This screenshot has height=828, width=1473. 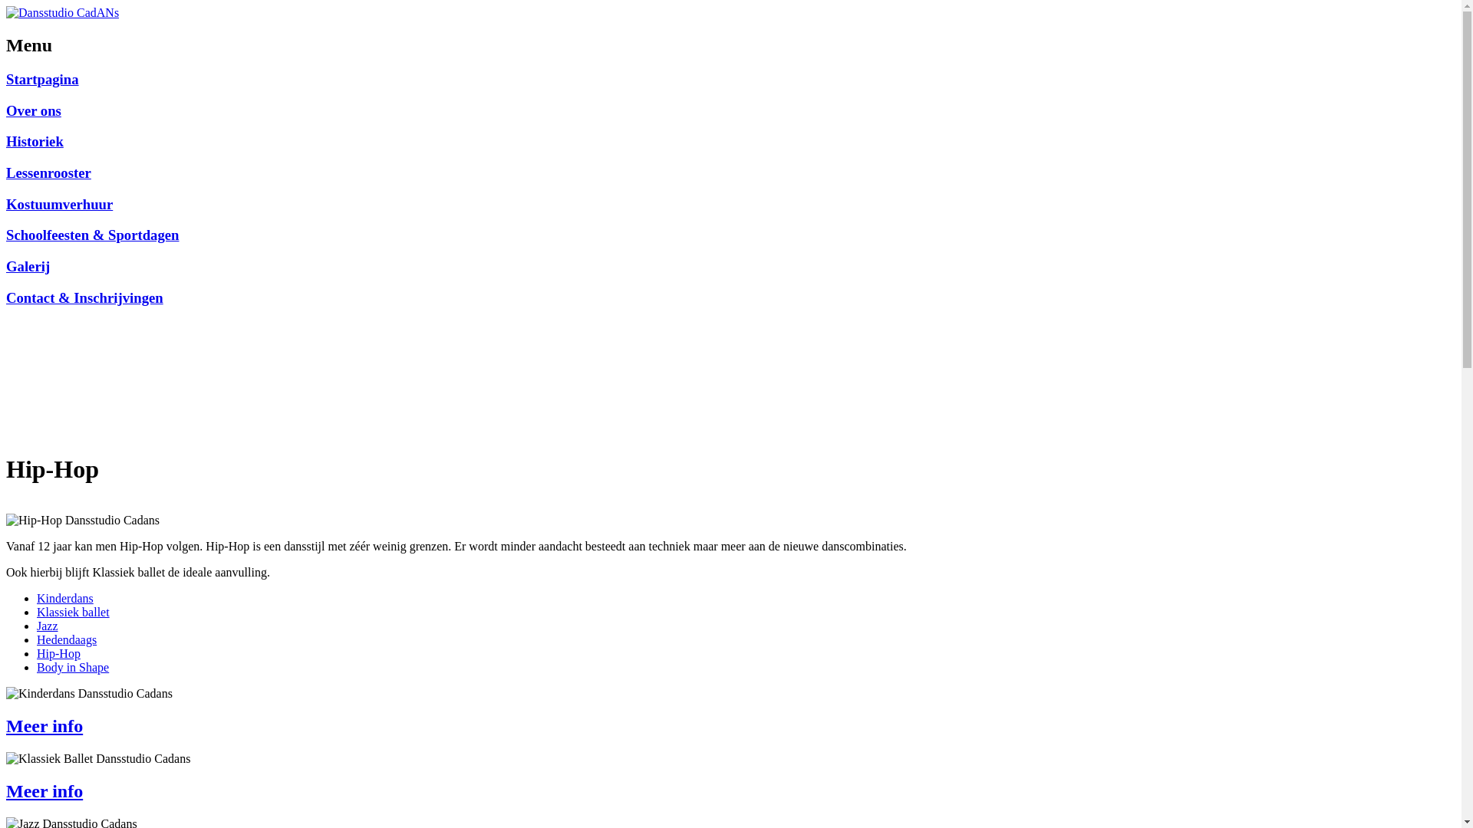 I want to click on Dansstudio CadANs, so click(x=63, y=13).